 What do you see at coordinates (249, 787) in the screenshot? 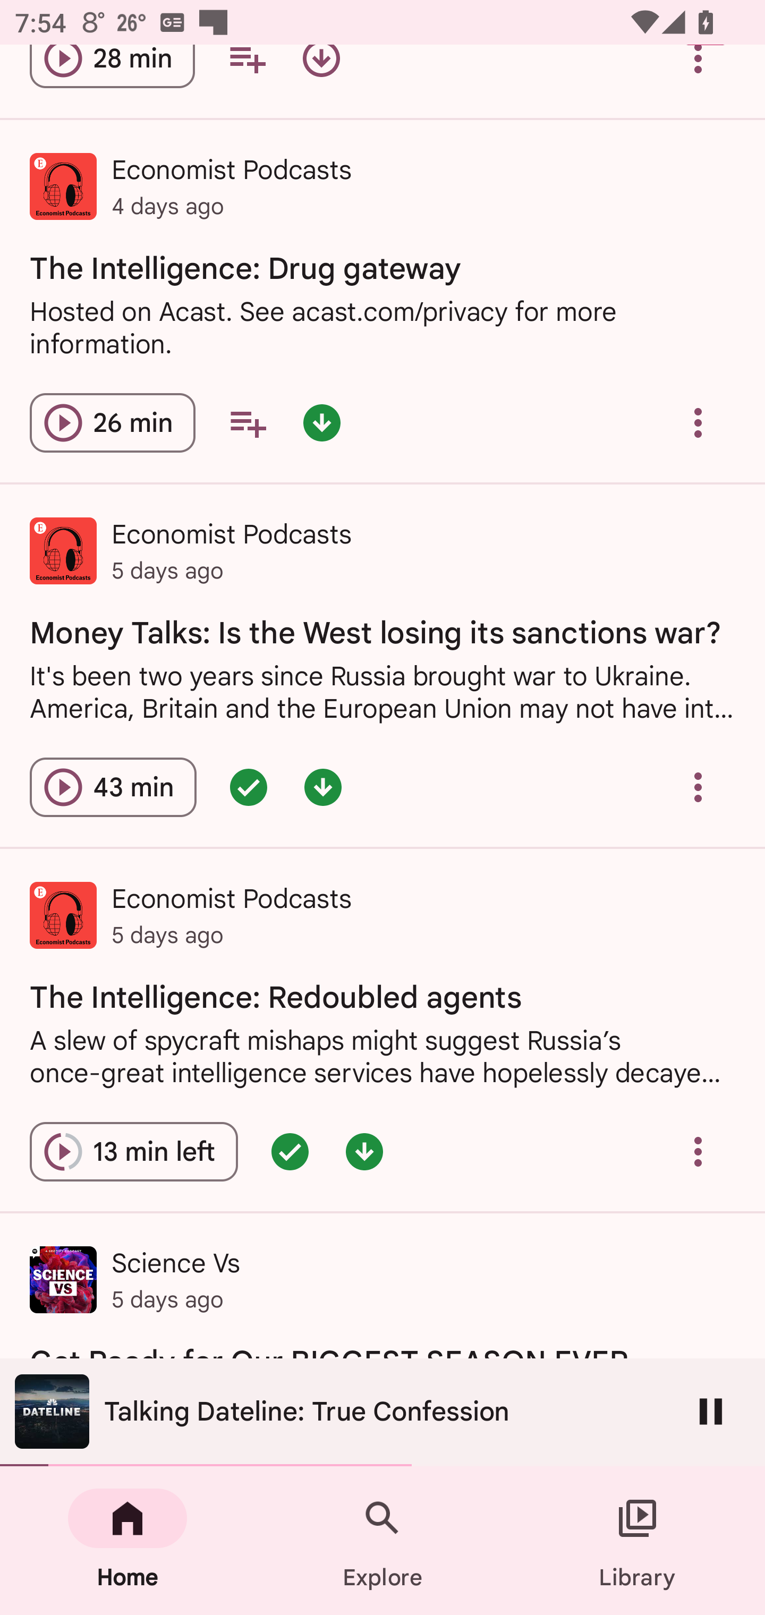
I see `Episode queued - double tap for options` at bounding box center [249, 787].